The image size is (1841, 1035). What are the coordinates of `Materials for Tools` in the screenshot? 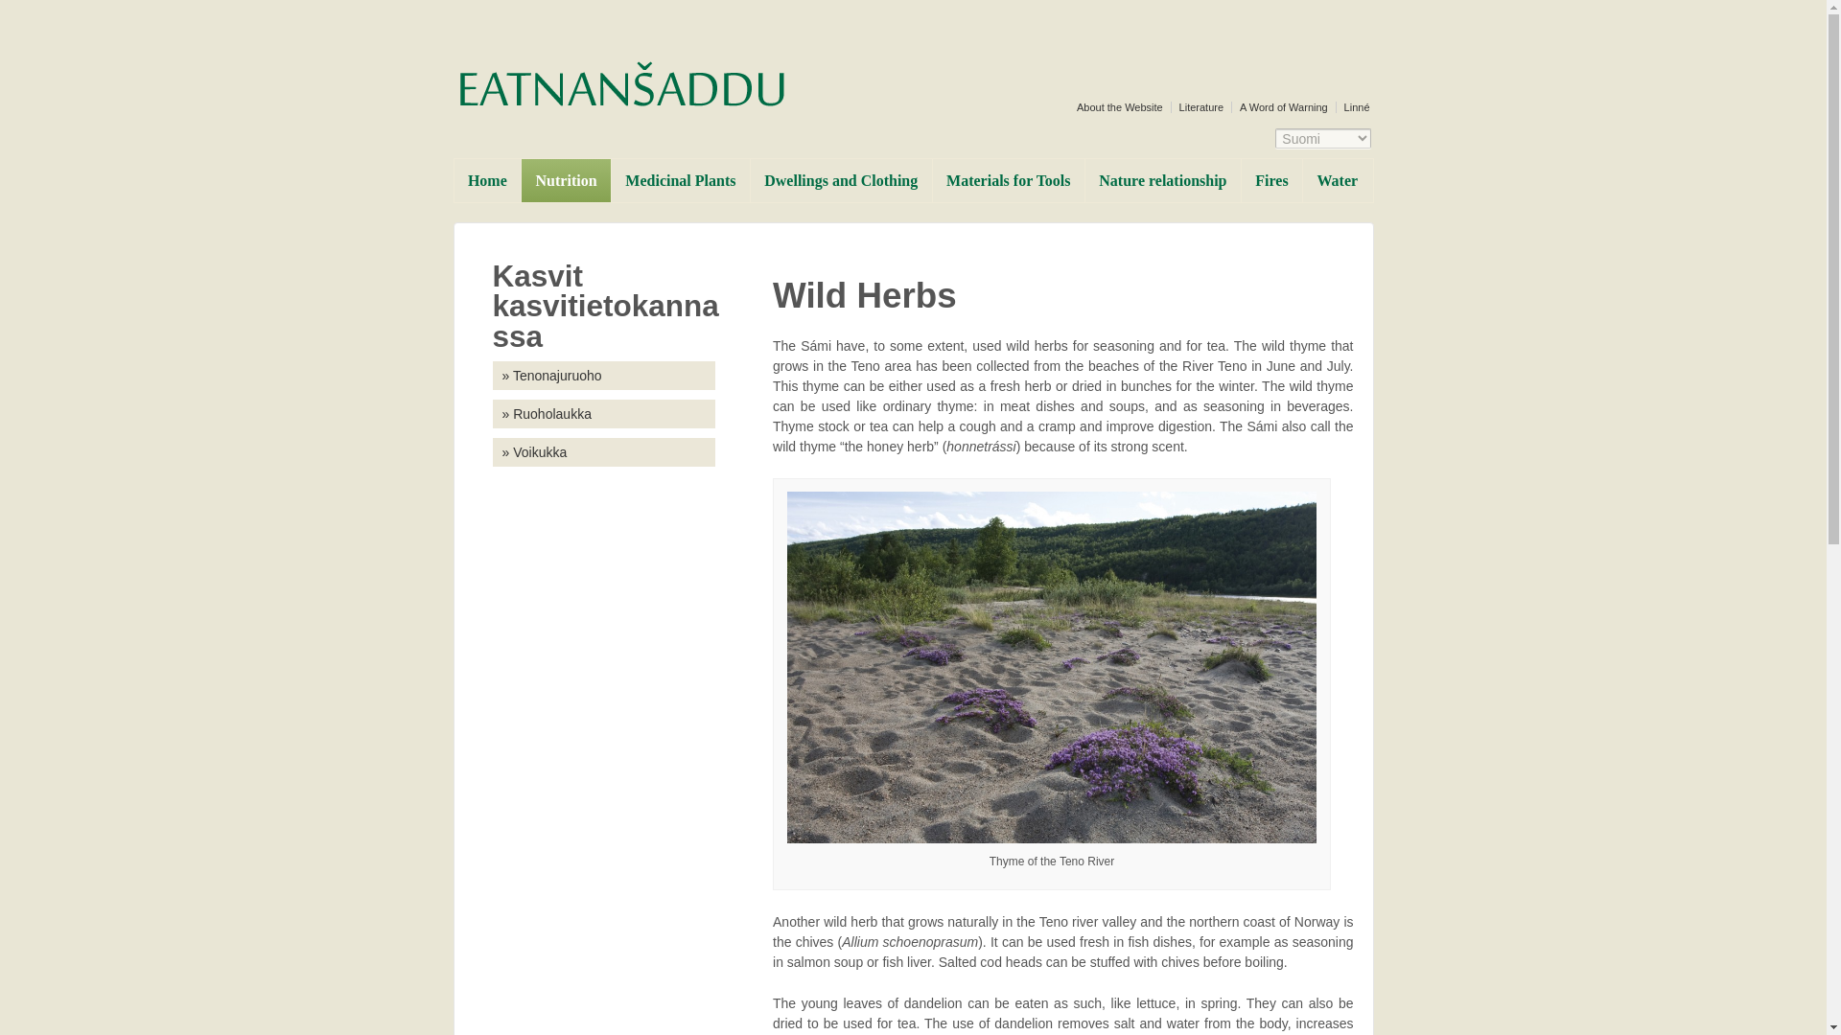 It's located at (1007, 180).